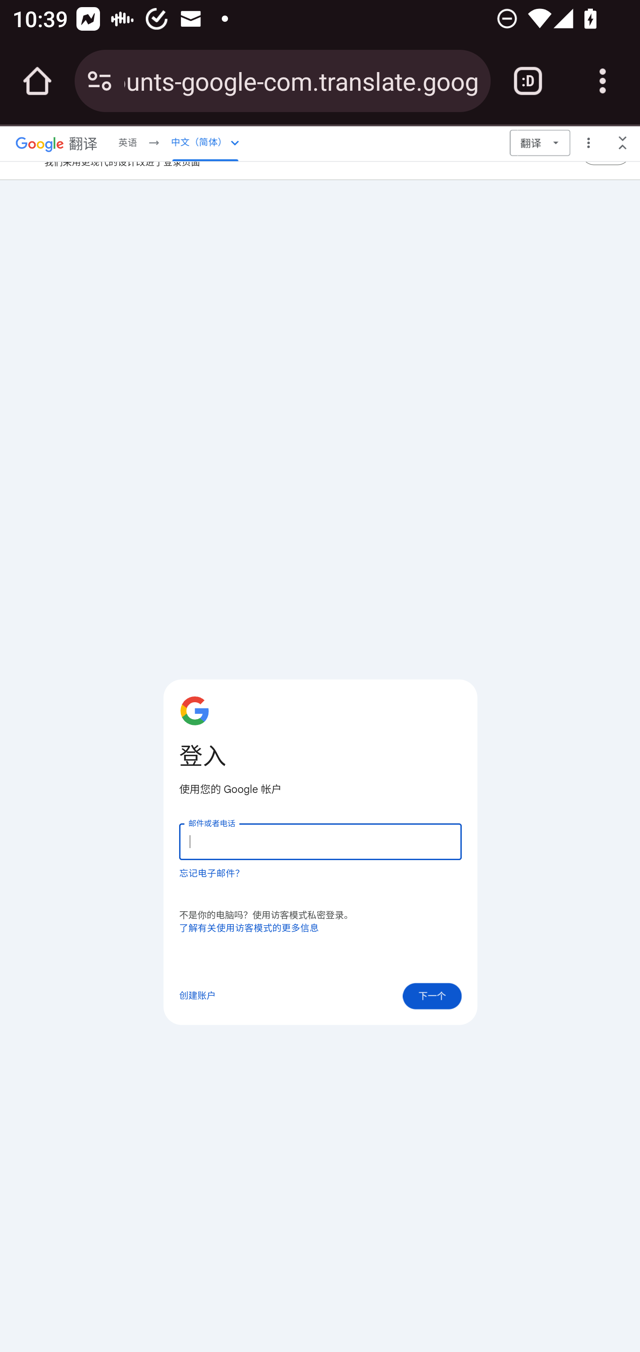 Image resolution: width=640 pixels, height=1352 pixels. I want to click on Google 翻译 Google 翻译, so click(56, 142).